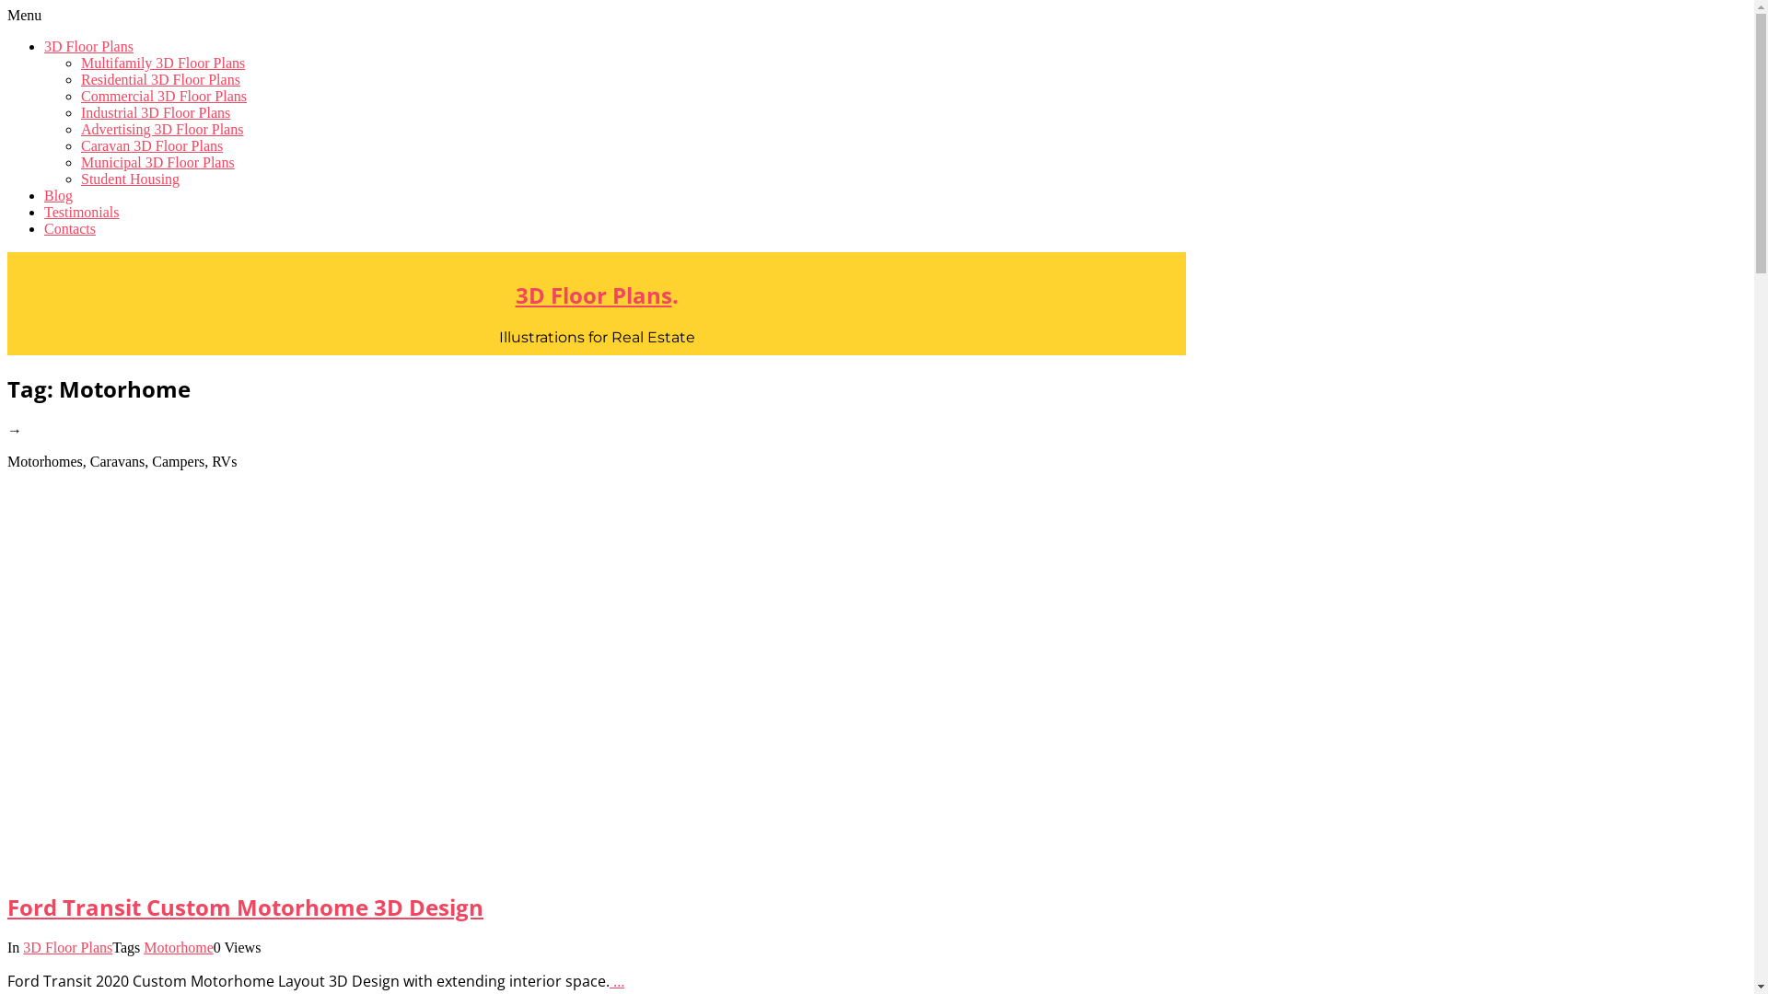  What do you see at coordinates (131, 179) in the screenshot?
I see `Student Housing` at bounding box center [131, 179].